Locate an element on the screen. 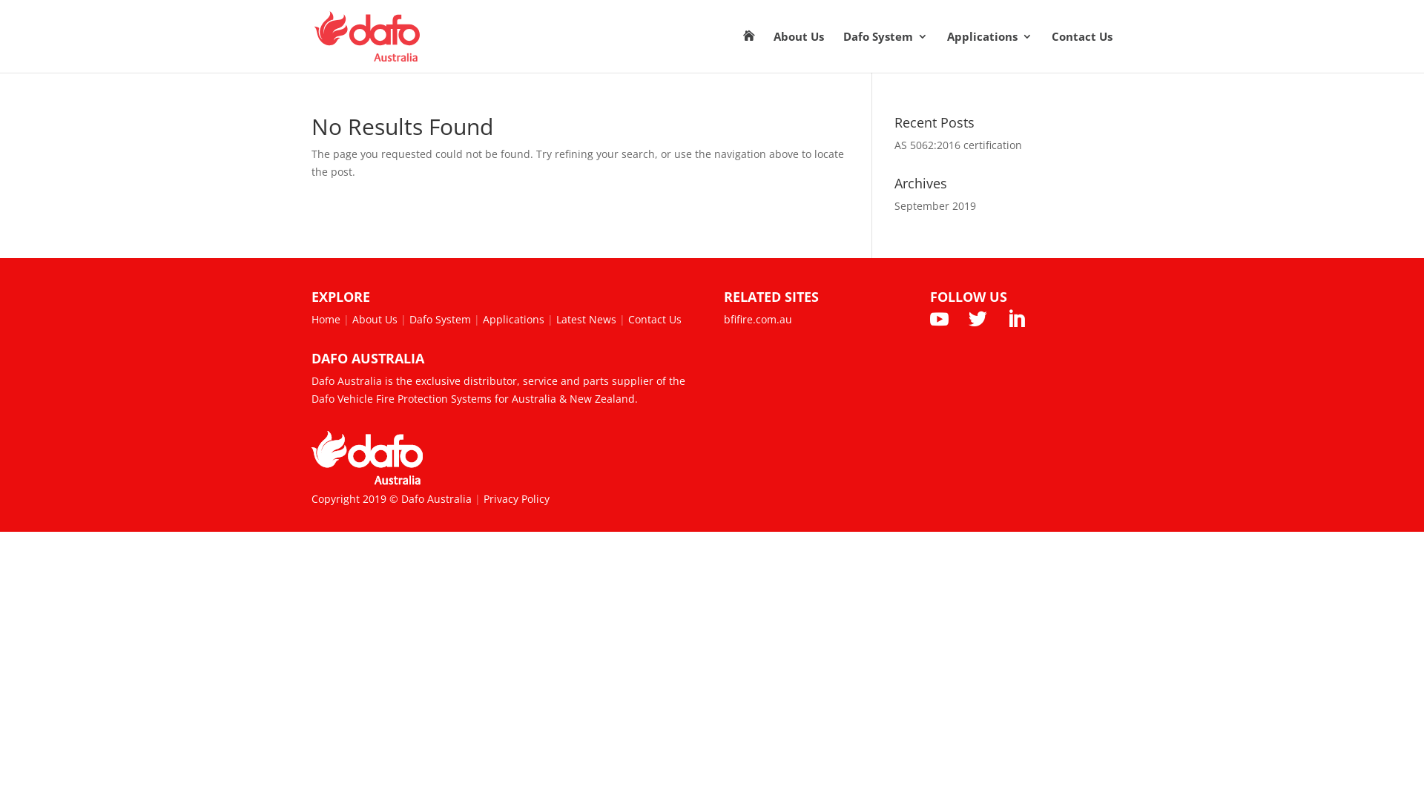 The width and height of the screenshot is (1424, 801). Dafo System is located at coordinates (441, 319).